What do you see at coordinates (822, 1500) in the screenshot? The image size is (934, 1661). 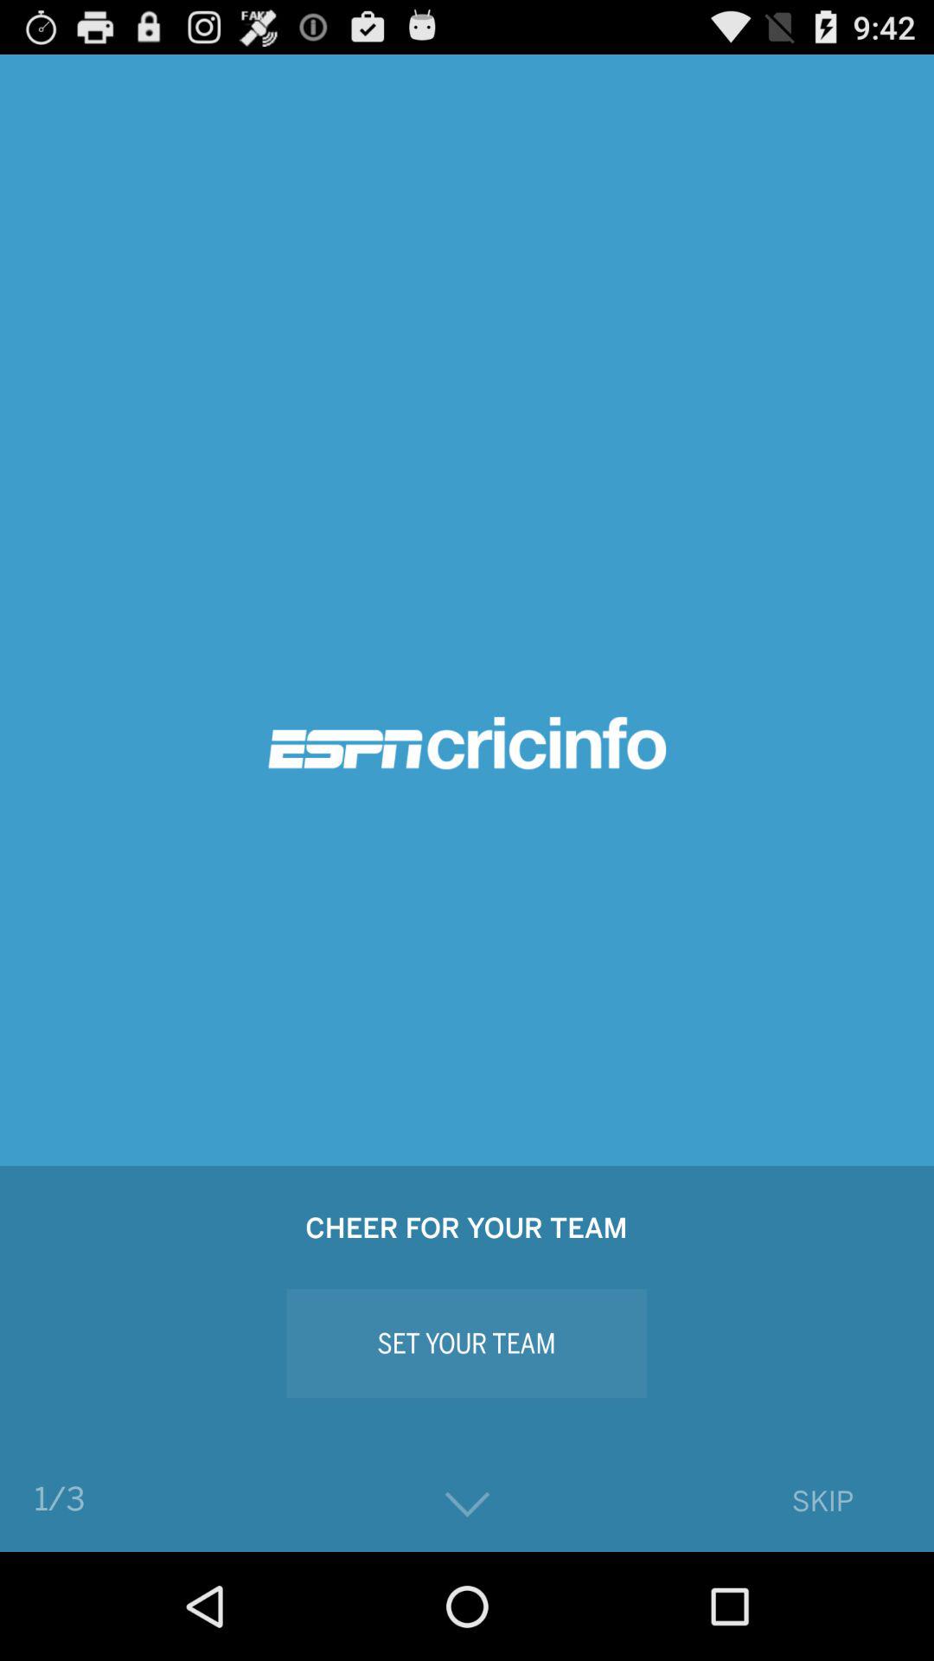 I see `click the button at the bottom right corner` at bounding box center [822, 1500].